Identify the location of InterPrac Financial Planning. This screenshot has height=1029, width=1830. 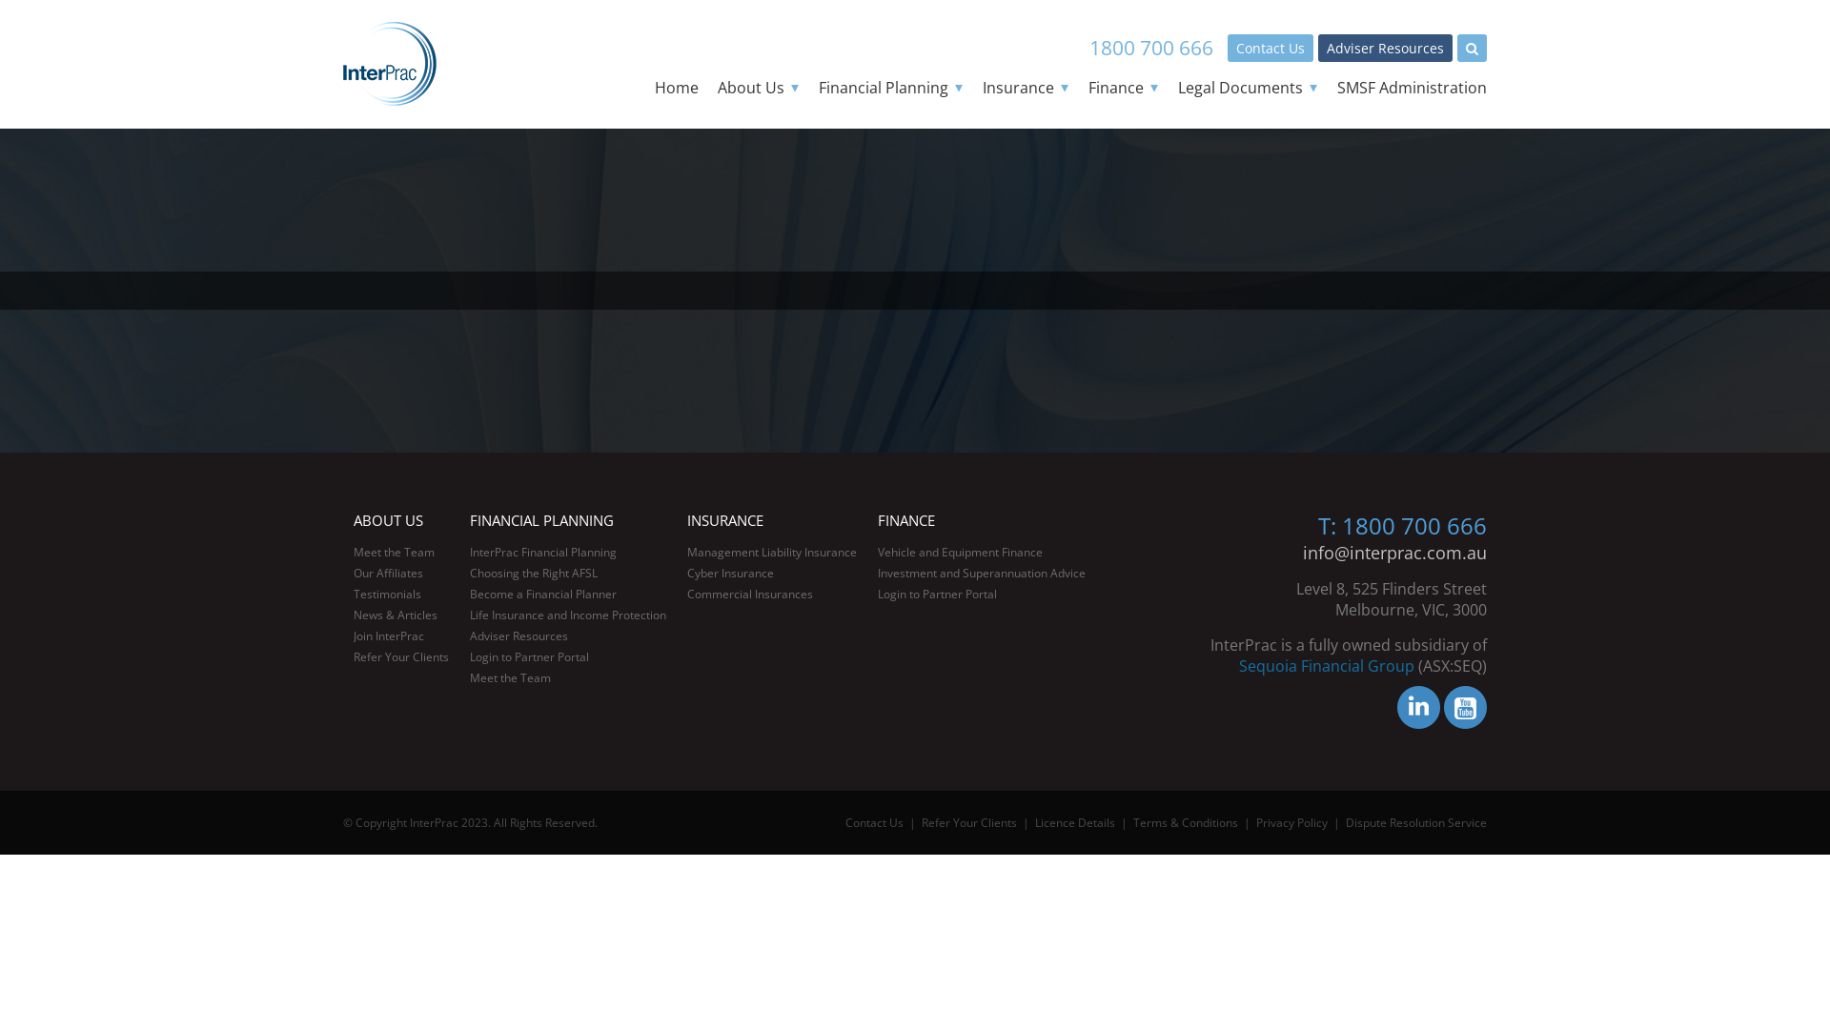
(543, 553).